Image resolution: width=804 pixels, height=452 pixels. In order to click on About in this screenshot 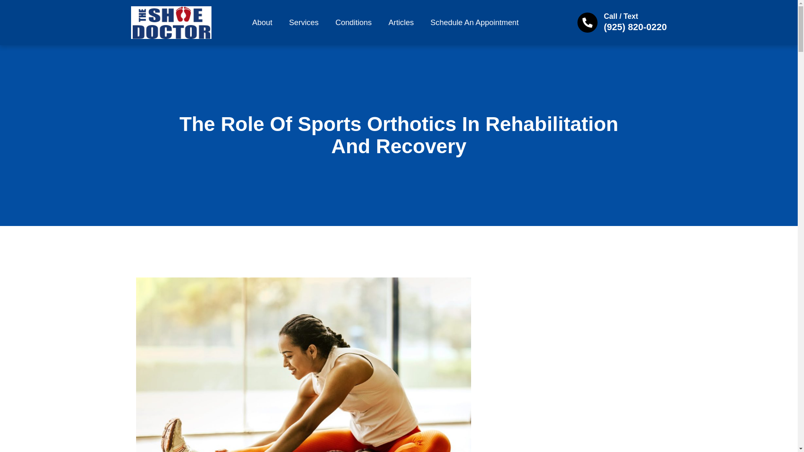, I will do `click(262, 23)`.